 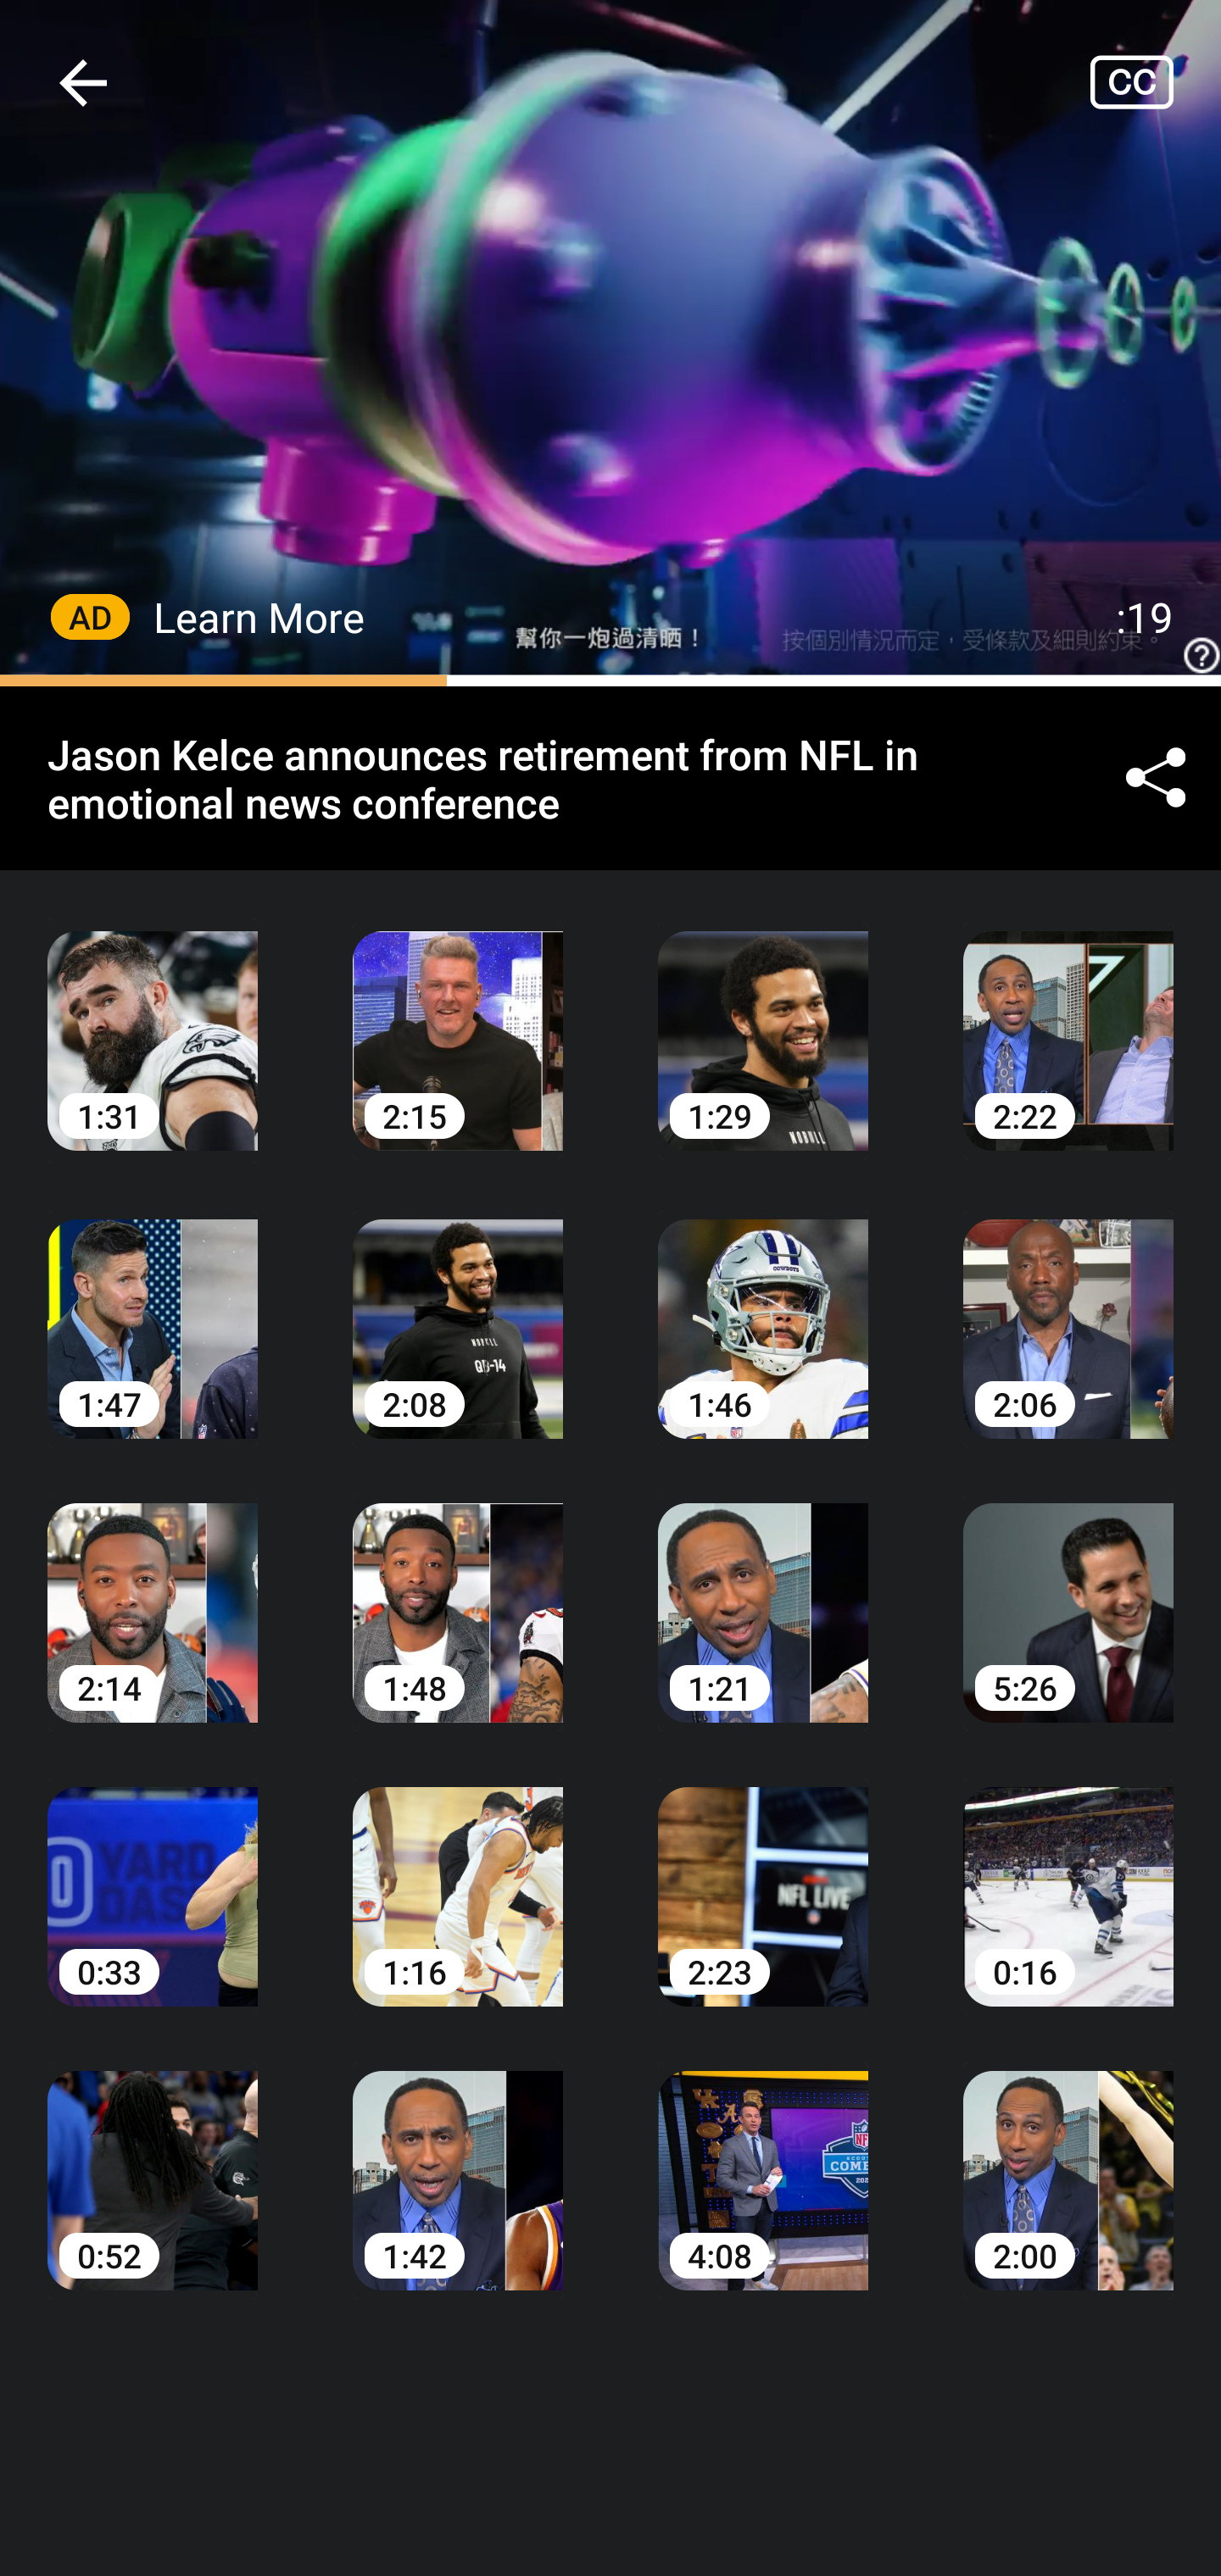 What do you see at coordinates (763, 1873) in the screenshot?
I see `2:23` at bounding box center [763, 1873].